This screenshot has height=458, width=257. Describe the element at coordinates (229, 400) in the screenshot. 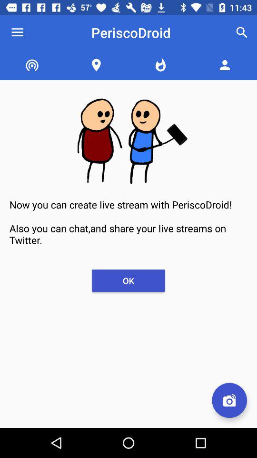

I see `take a photo` at that location.